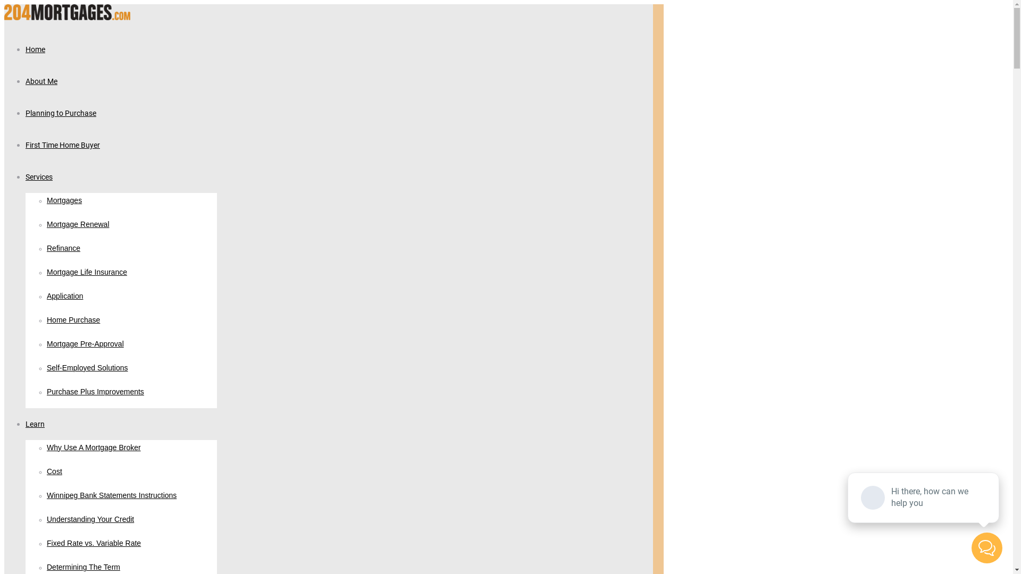 The image size is (1021, 574). What do you see at coordinates (39, 176) in the screenshot?
I see `Services` at bounding box center [39, 176].